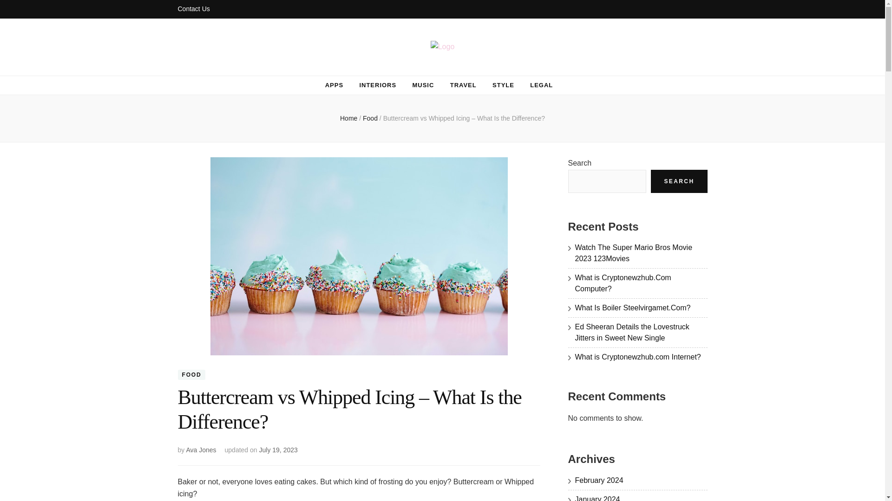  What do you see at coordinates (279, 450) in the screenshot?
I see `July 19, 2023` at bounding box center [279, 450].